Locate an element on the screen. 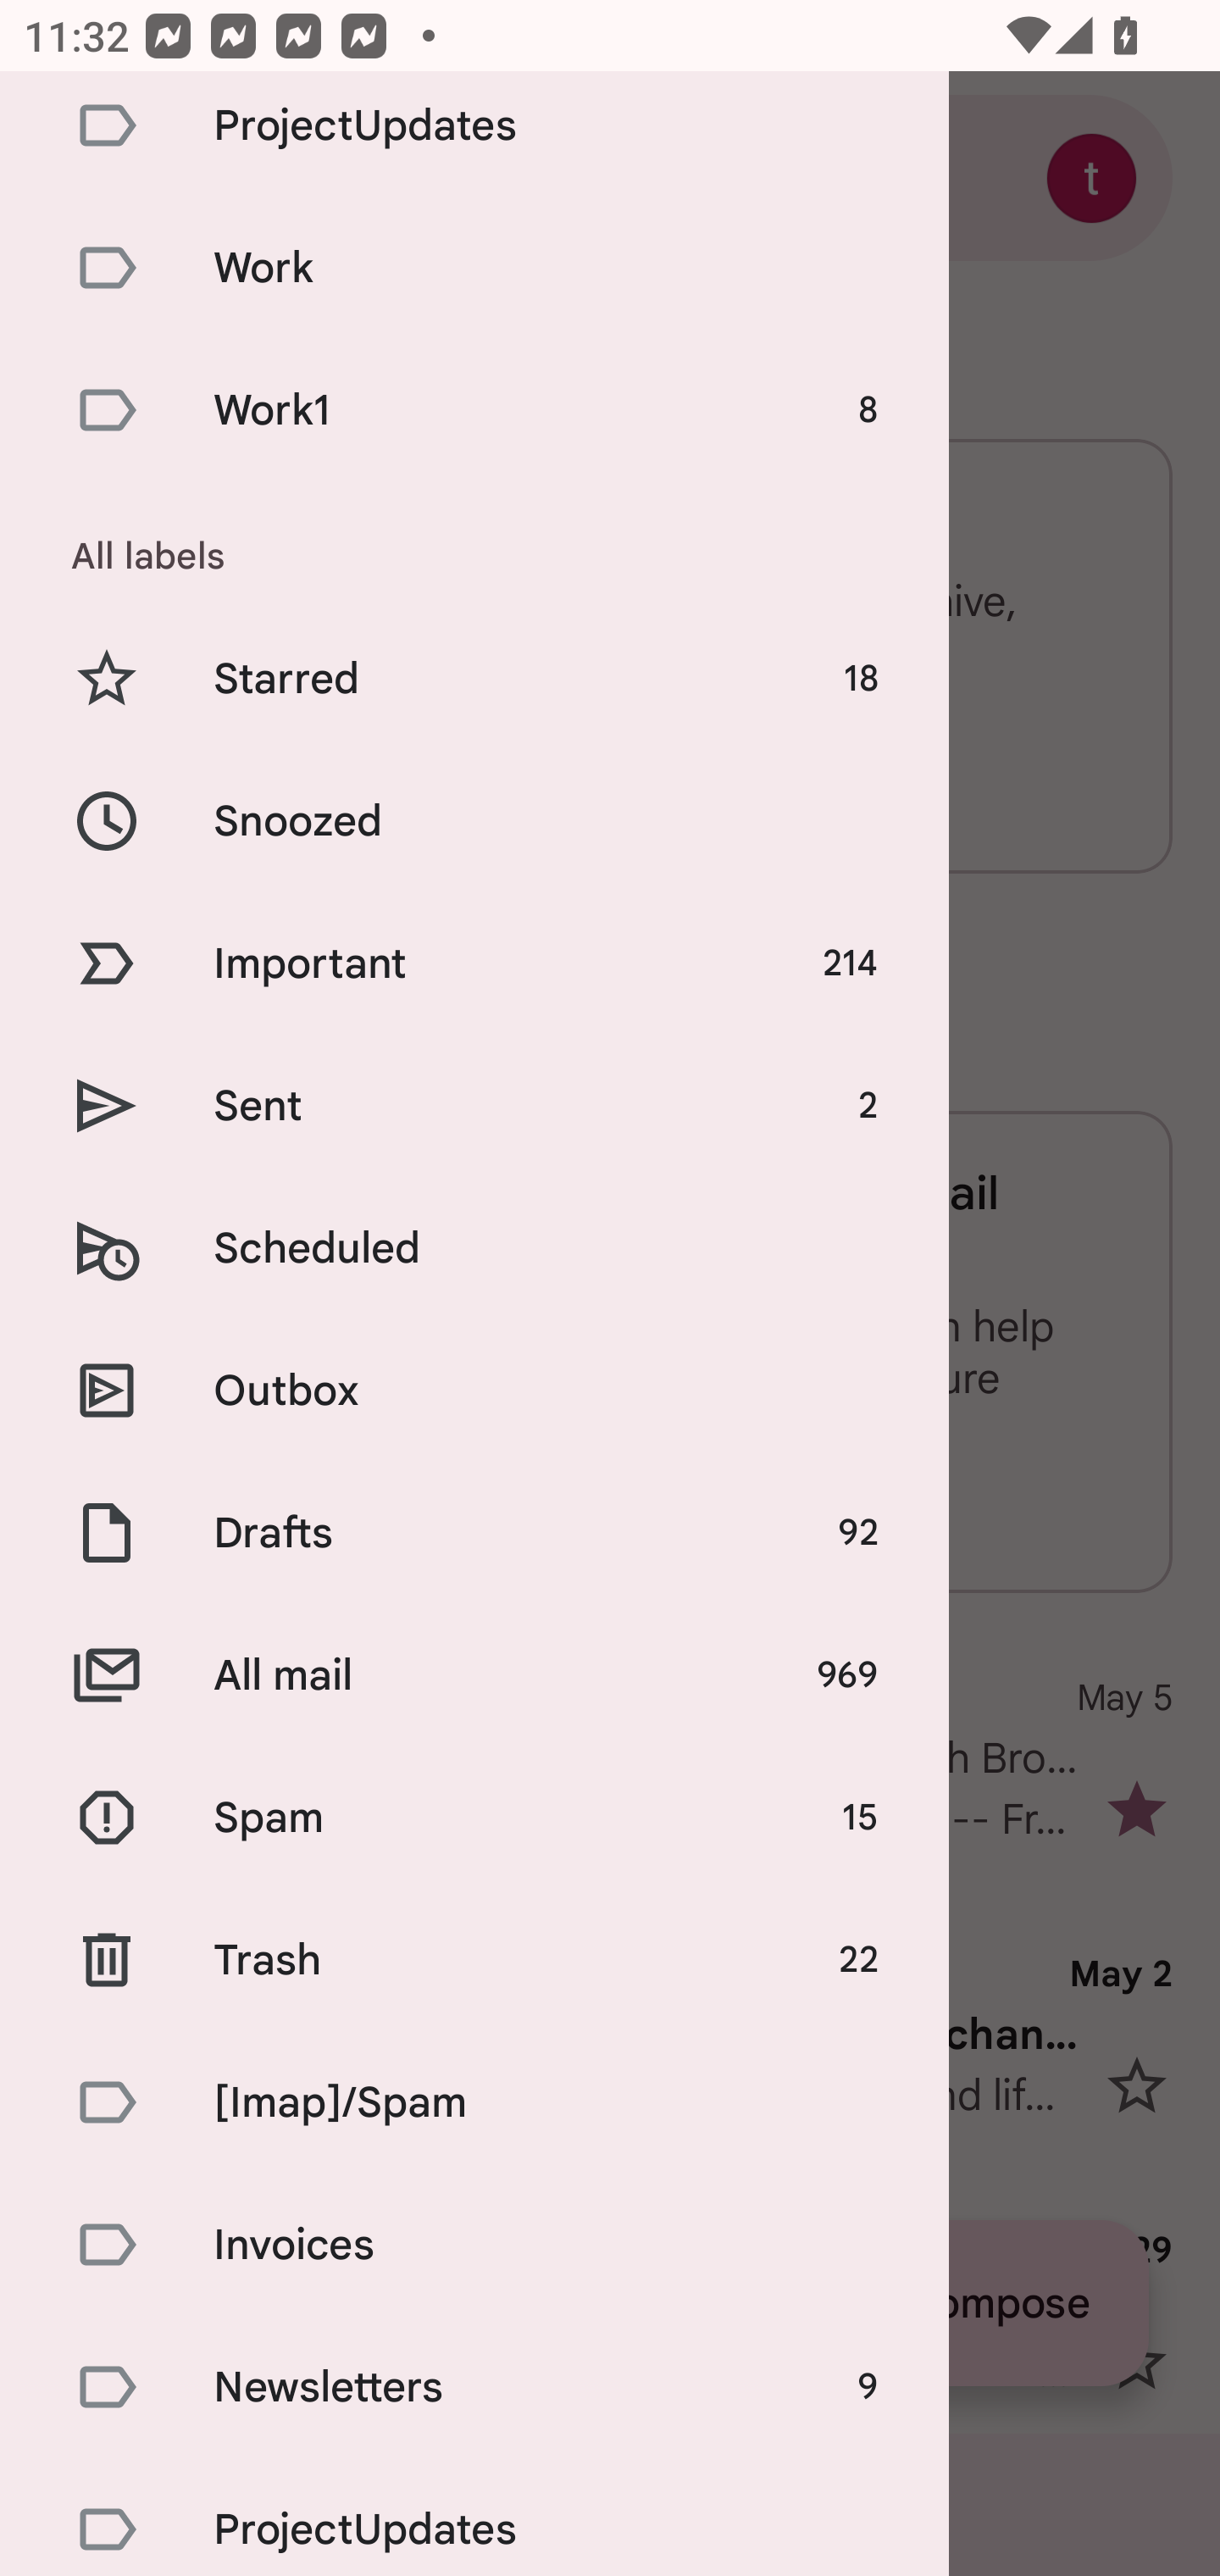  Trash 22 is located at coordinates (474, 1959).